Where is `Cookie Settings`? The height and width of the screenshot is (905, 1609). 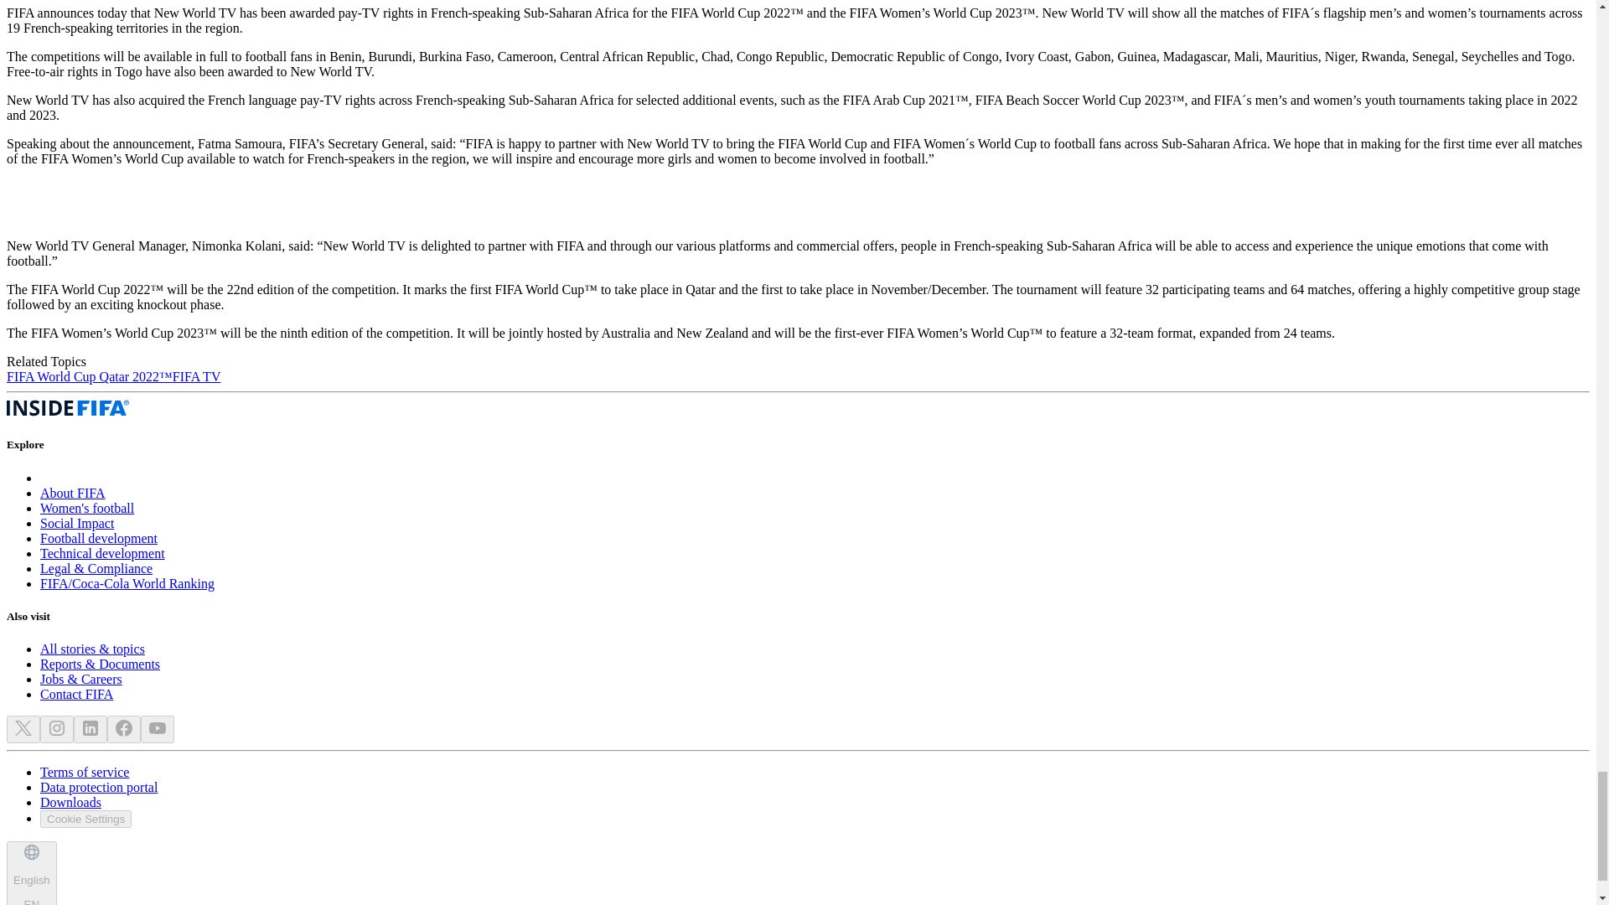 Cookie Settings is located at coordinates (85, 819).